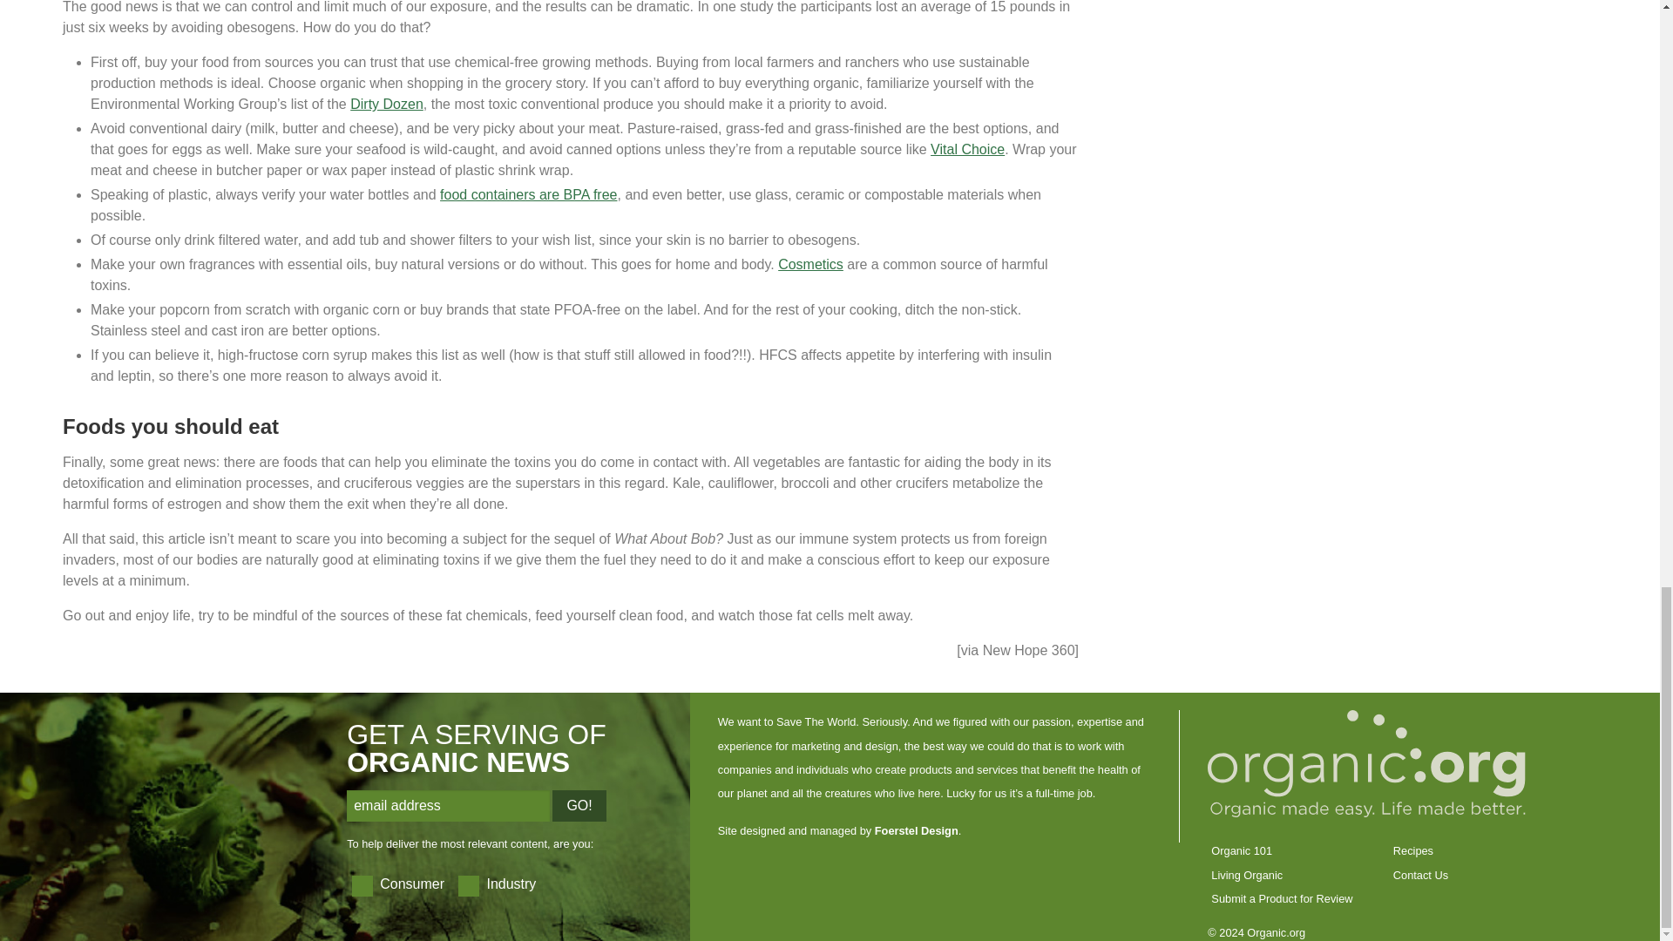 Image resolution: width=1673 pixels, height=941 pixels. Describe the element at coordinates (917, 831) in the screenshot. I see `Foerstel Design` at that location.